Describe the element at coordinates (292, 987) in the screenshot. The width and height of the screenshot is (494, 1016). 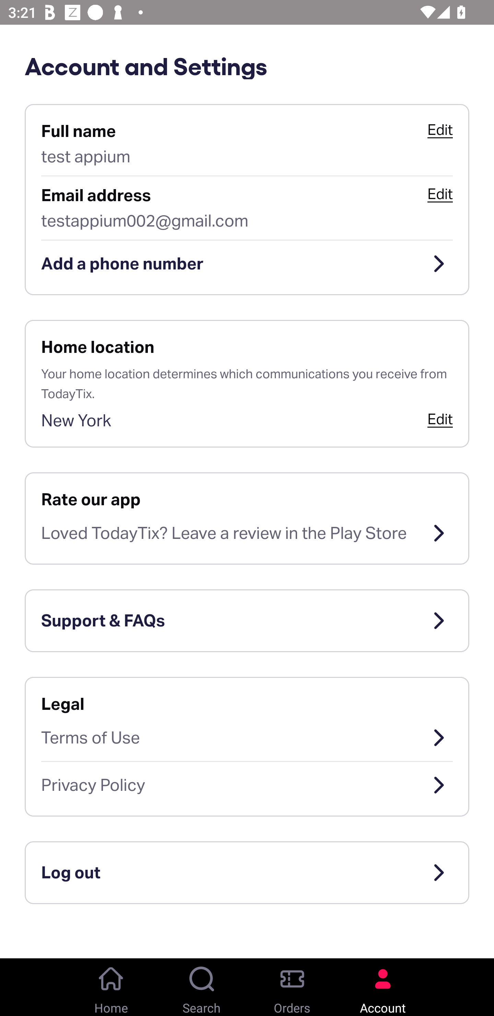
I see `Orders` at that location.